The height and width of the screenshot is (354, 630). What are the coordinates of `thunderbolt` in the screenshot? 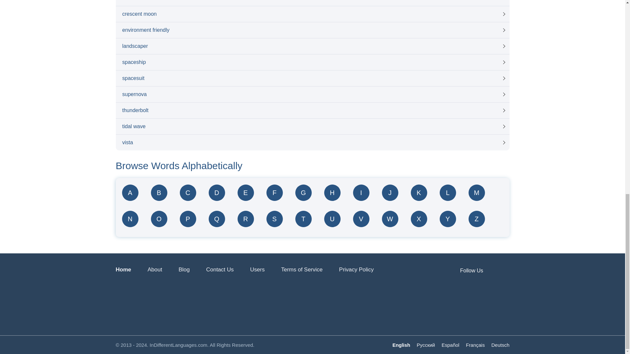 It's located at (312, 110).